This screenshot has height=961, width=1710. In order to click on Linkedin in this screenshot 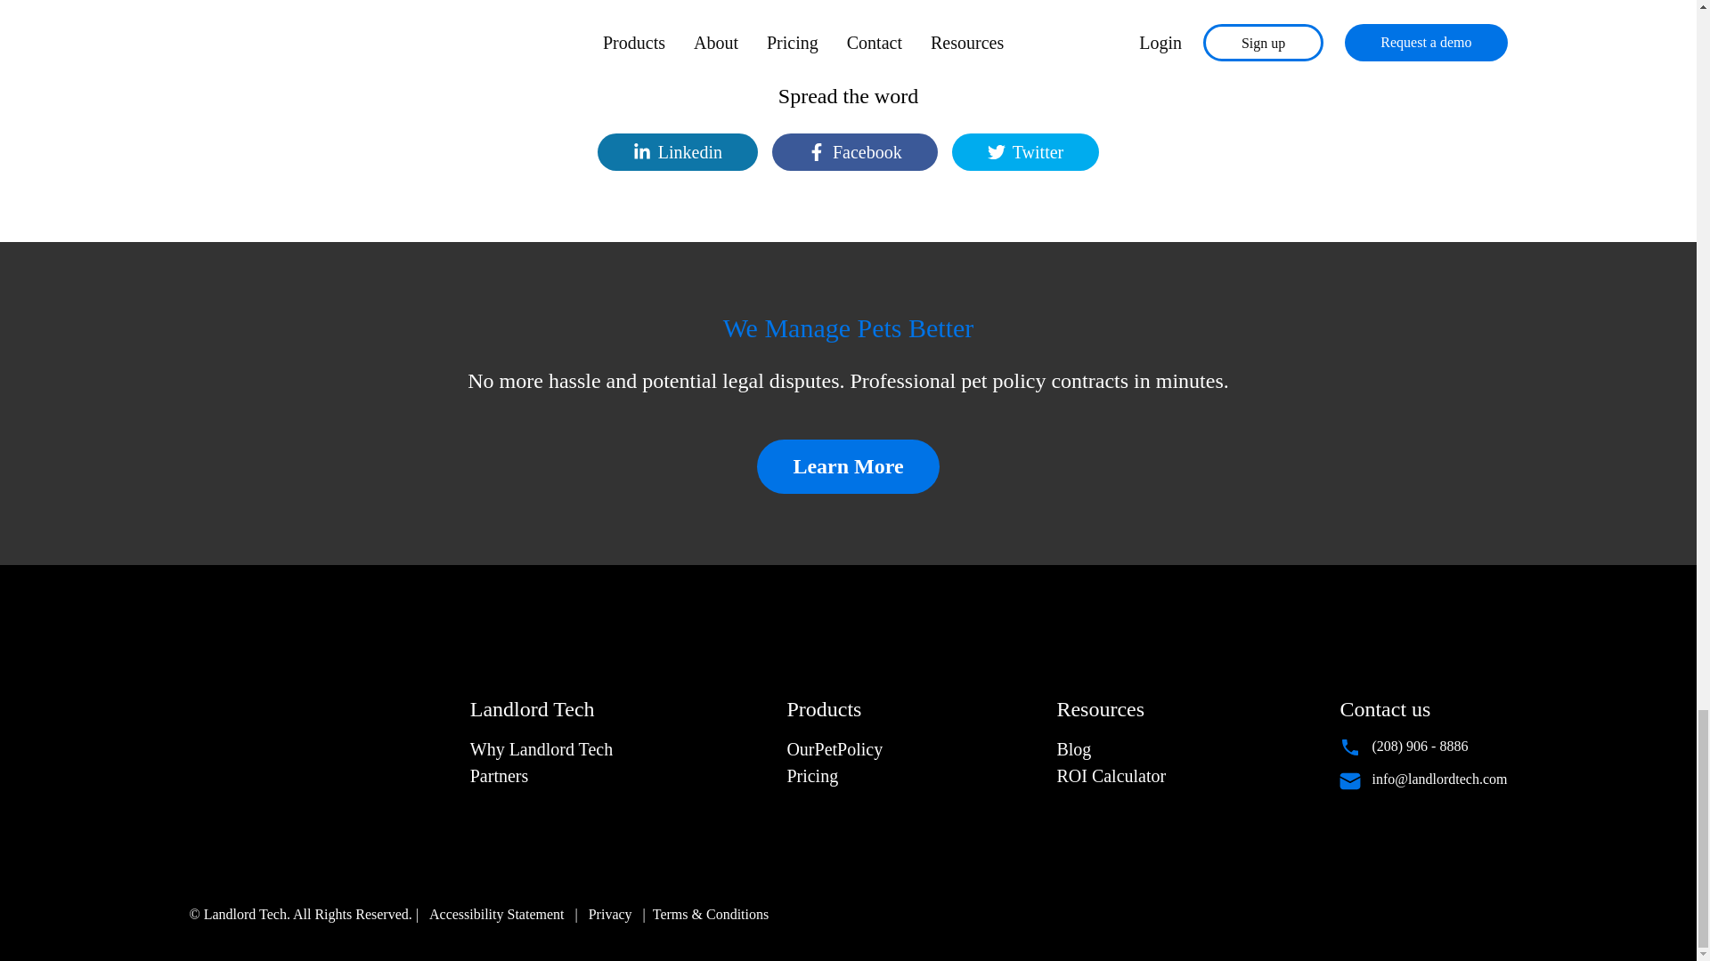, I will do `click(677, 152)`.